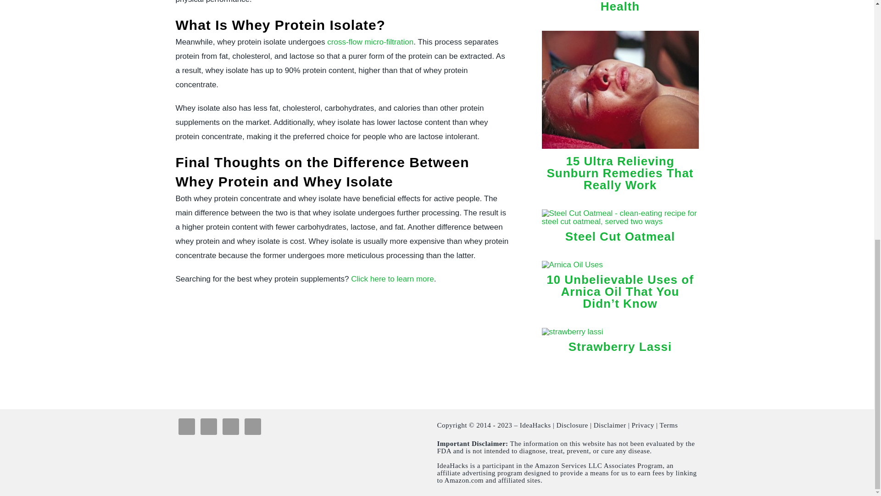 The width and height of the screenshot is (881, 496). I want to click on 15 Ultra Relieving Sunburn Remedies That Really Work, so click(620, 151).